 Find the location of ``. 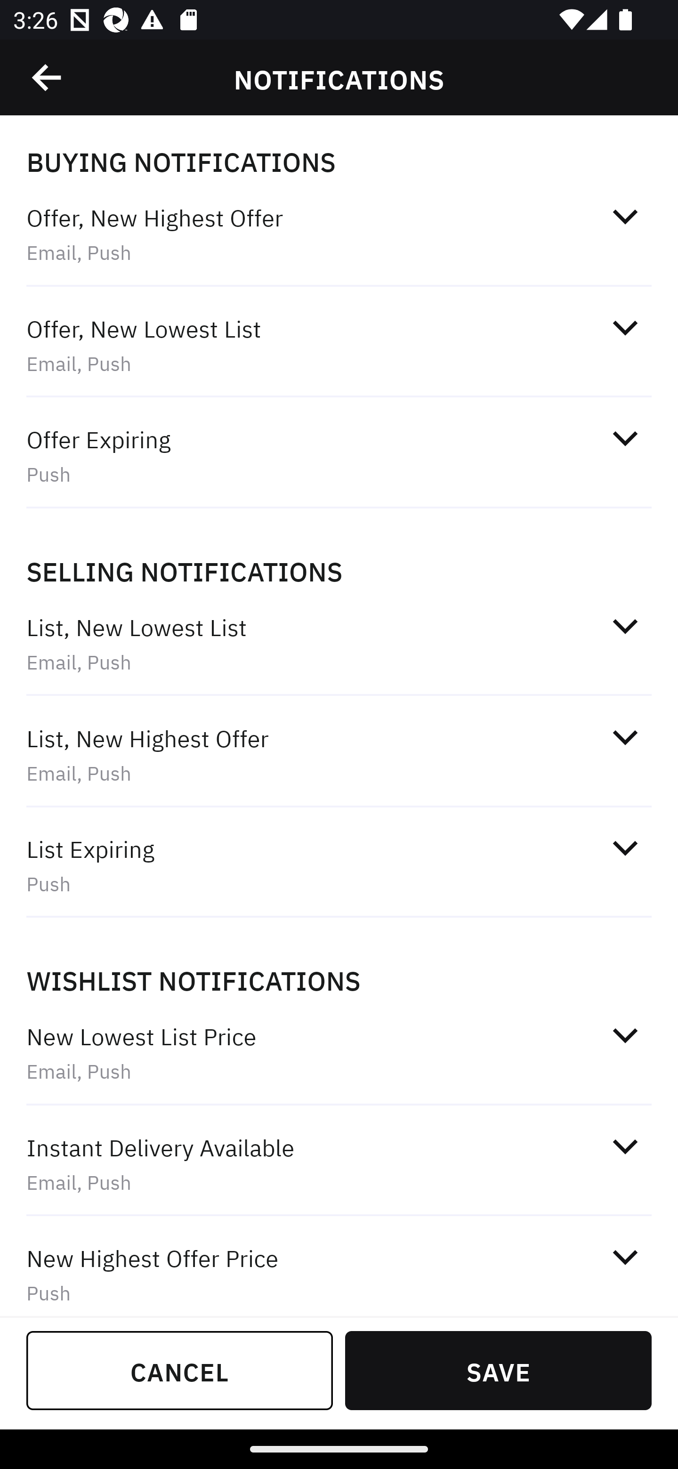

 is located at coordinates (625, 848).